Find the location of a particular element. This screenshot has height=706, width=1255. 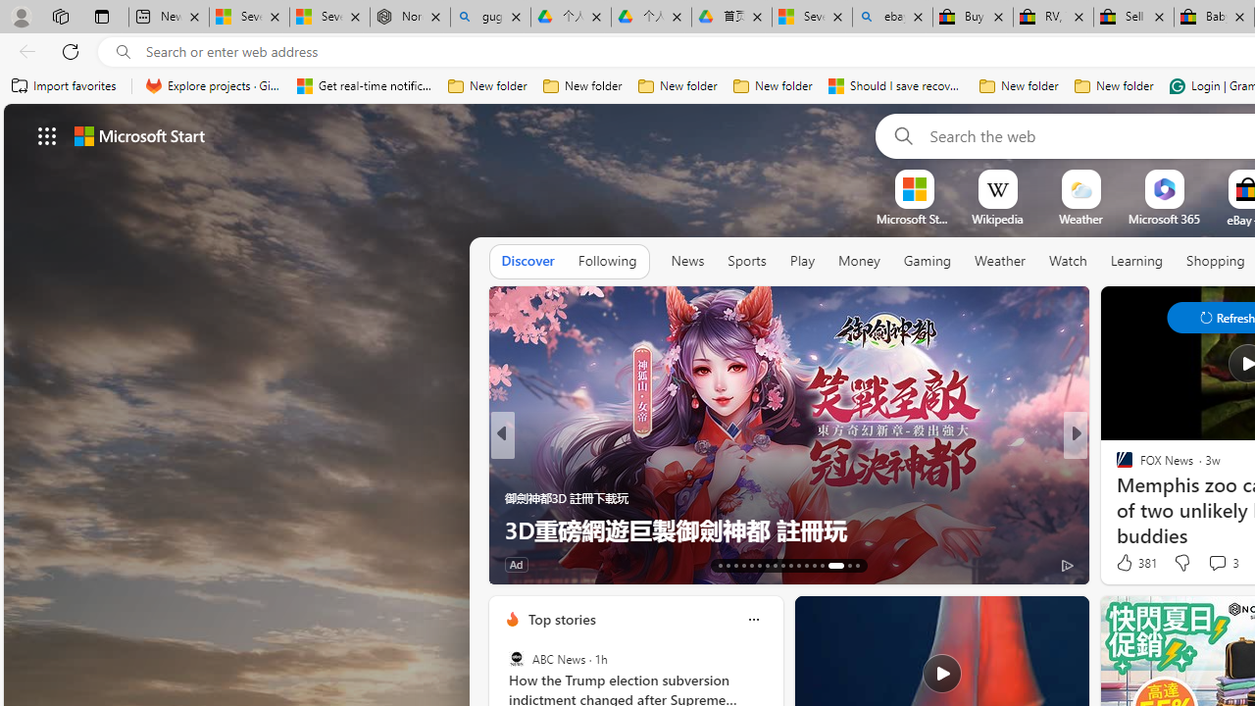

AutomationID: tab-24 is located at coordinates (806, 565).